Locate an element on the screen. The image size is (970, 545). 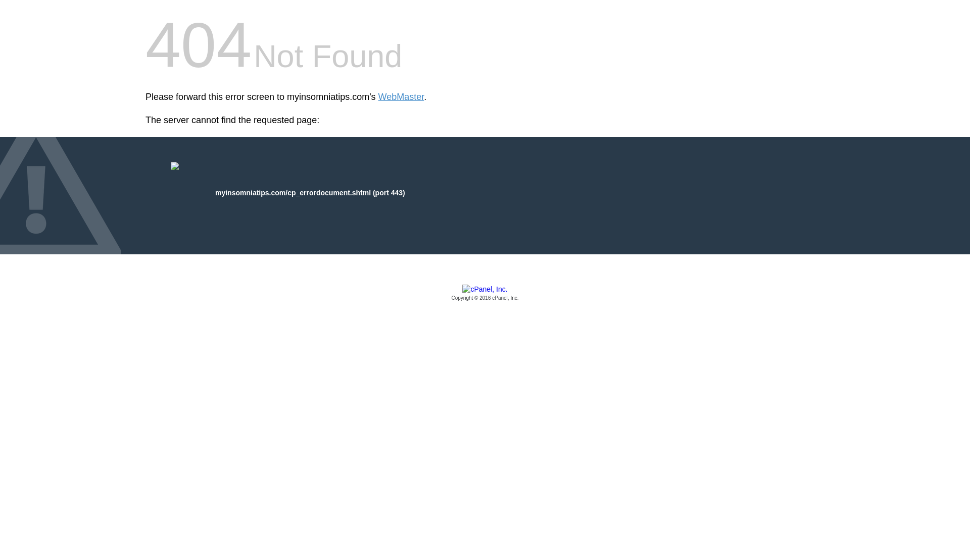
cPanel, Inc. is located at coordinates (485, 293).